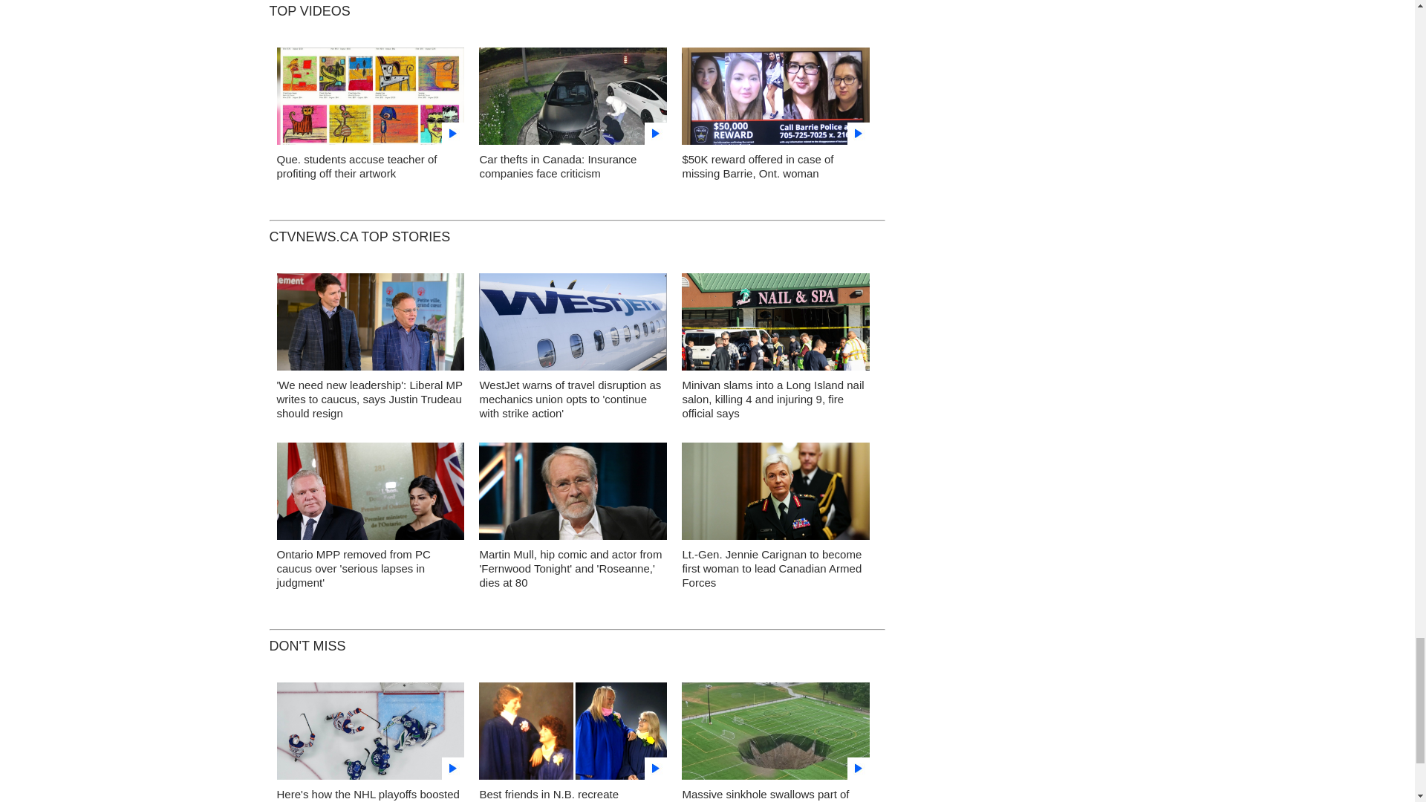 Image resolution: width=1426 pixels, height=802 pixels. I want to click on Wayne Long, so click(370, 325).